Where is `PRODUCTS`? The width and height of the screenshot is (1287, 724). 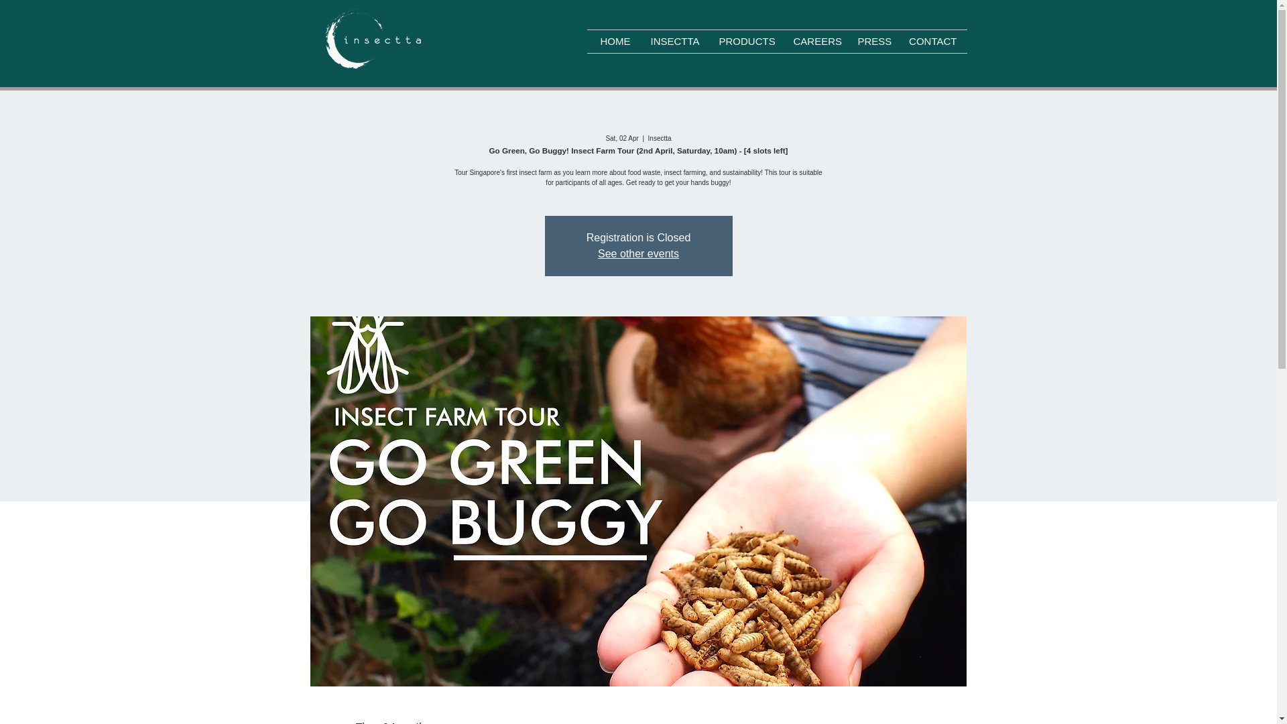 PRODUCTS is located at coordinates (746, 42).